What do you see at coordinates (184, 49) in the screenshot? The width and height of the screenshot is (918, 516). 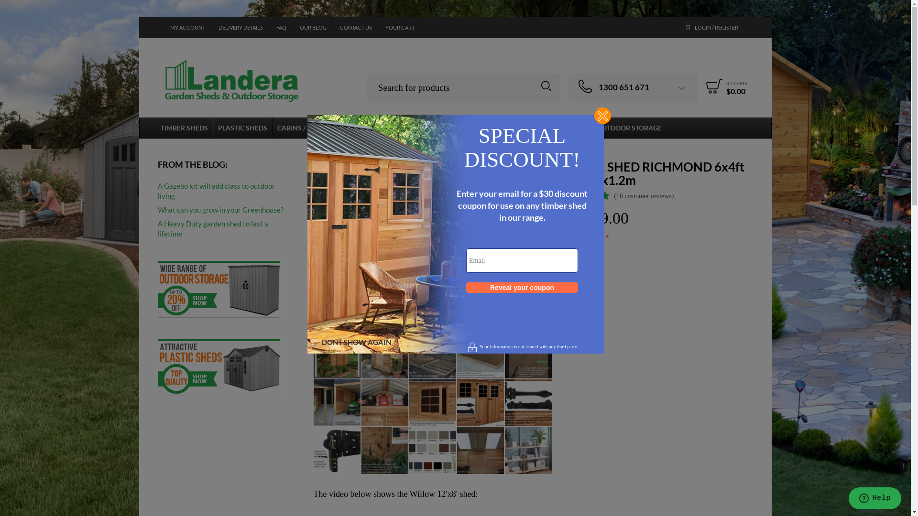 I see `FACEBOOK` at bounding box center [184, 49].